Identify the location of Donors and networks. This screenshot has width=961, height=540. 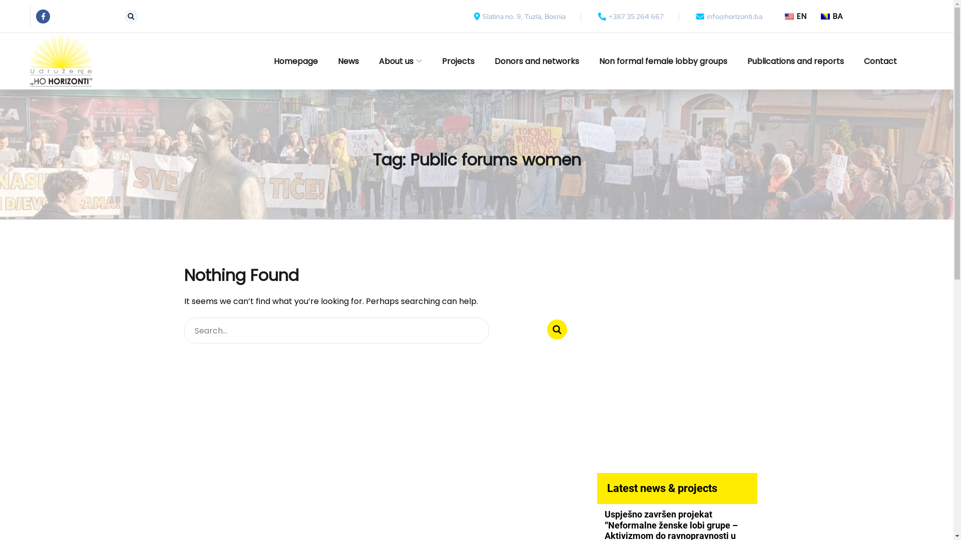
(537, 61).